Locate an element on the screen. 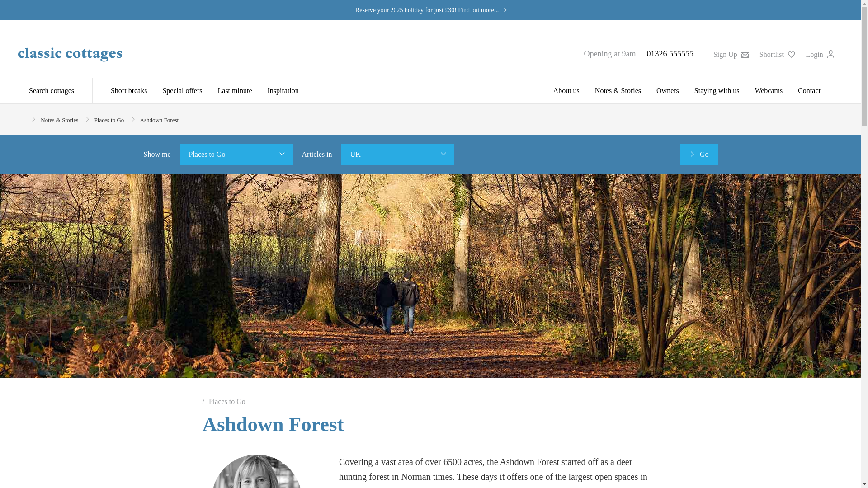 This screenshot has width=868, height=488. Login is located at coordinates (820, 54).